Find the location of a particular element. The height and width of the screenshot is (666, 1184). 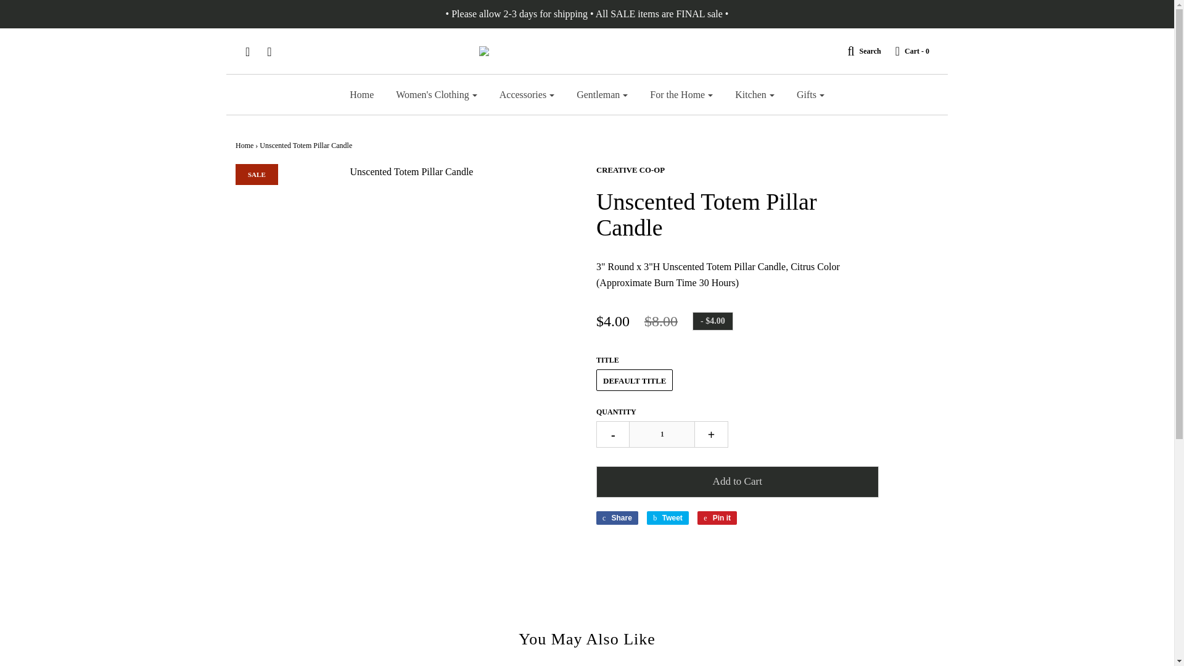

1 is located at coordinates (662, 434).